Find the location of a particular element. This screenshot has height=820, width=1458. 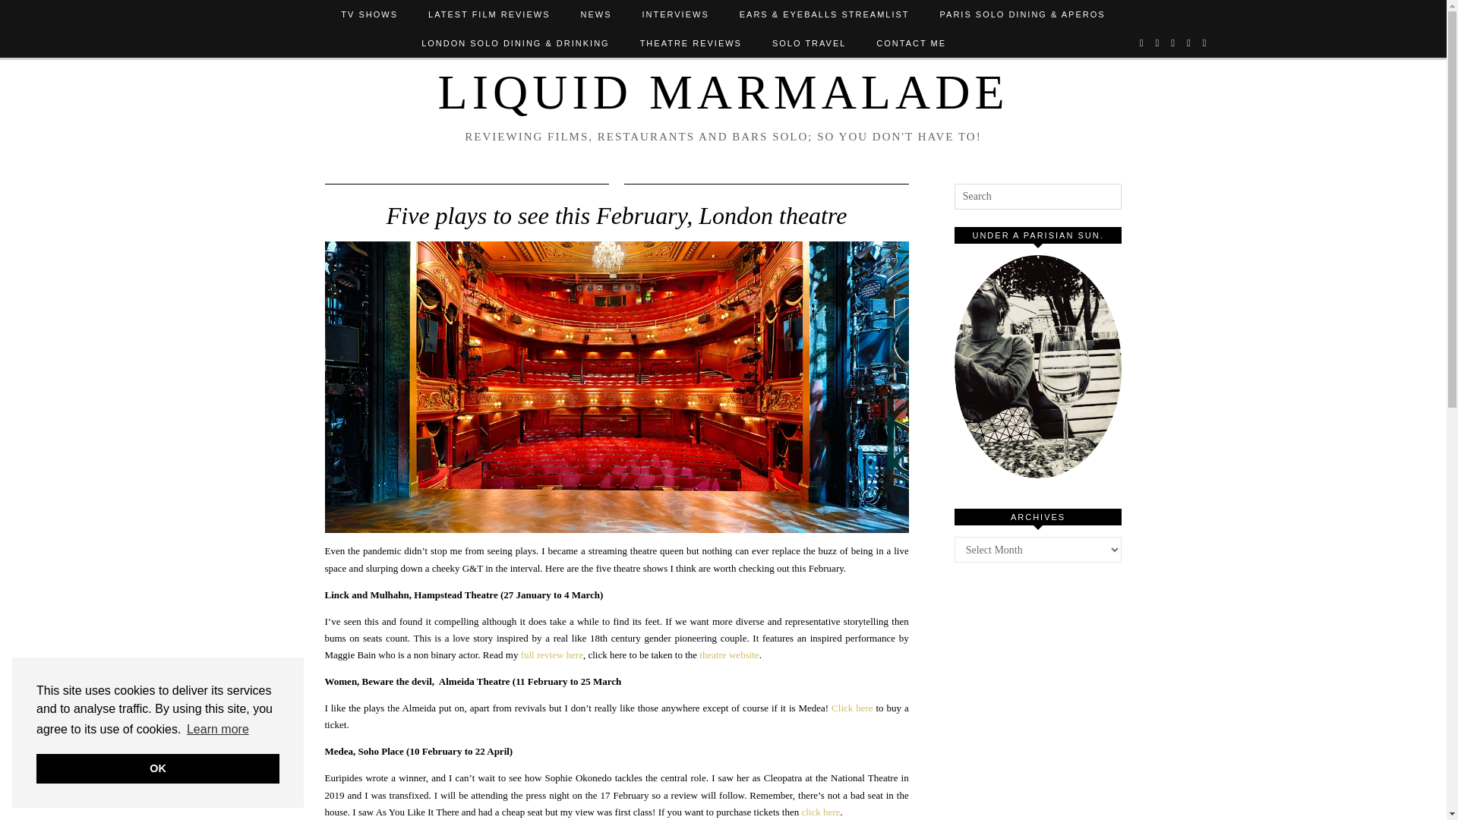

Learn more is located at coordinates (217, 730).